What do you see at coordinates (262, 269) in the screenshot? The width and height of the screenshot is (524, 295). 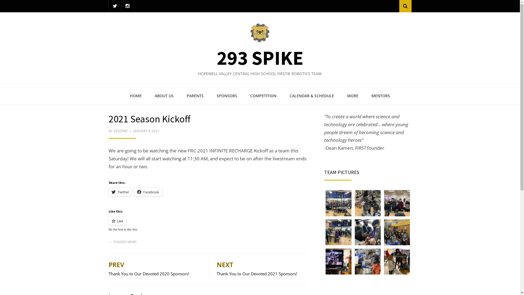 I see `NEXT
Thank You to Our Devoted 2021 Sponsors!` at bounding box center [262, 269].